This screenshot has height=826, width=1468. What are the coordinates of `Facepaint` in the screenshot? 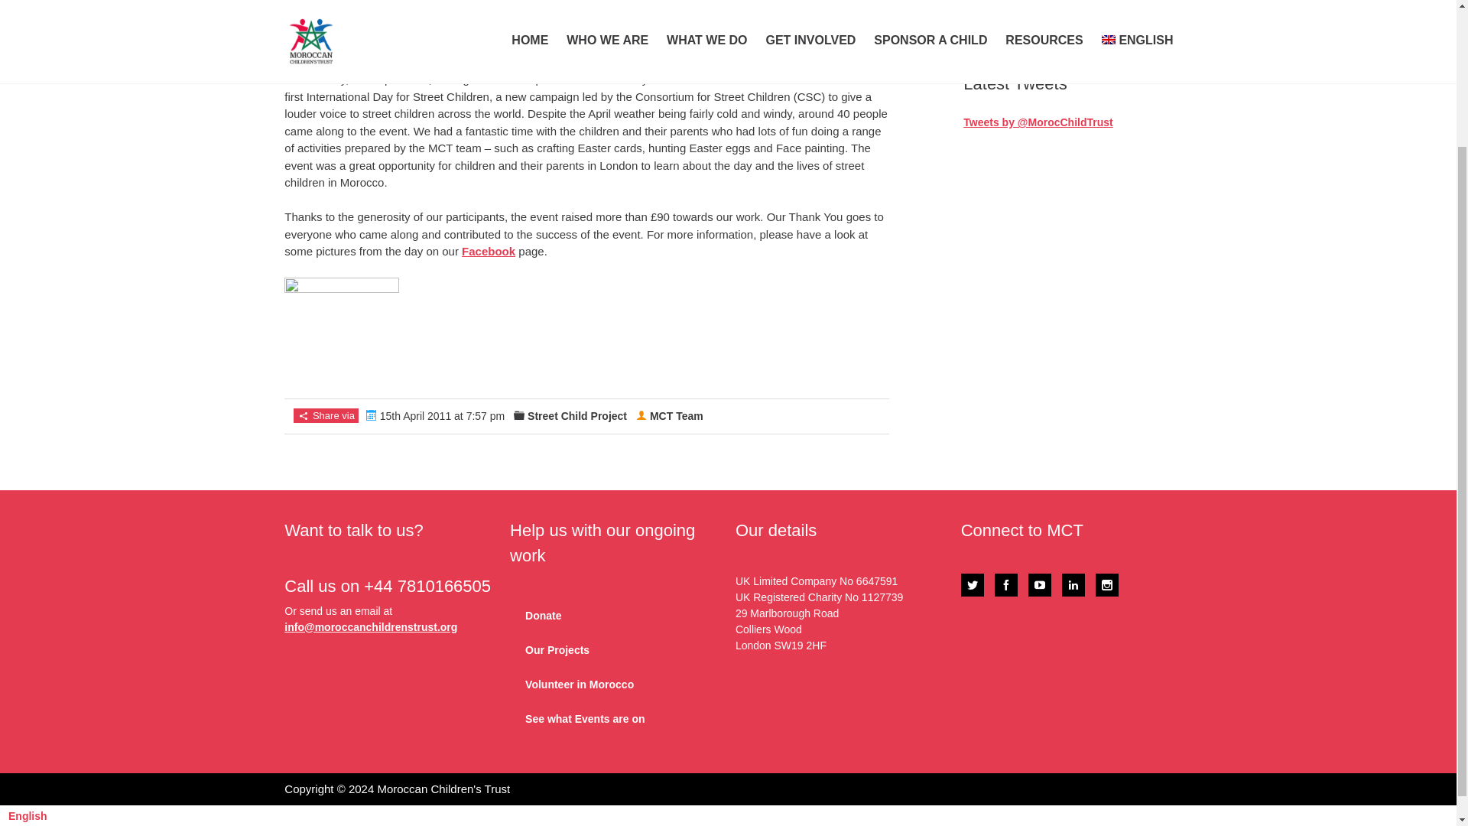 It's located at (342, 335).